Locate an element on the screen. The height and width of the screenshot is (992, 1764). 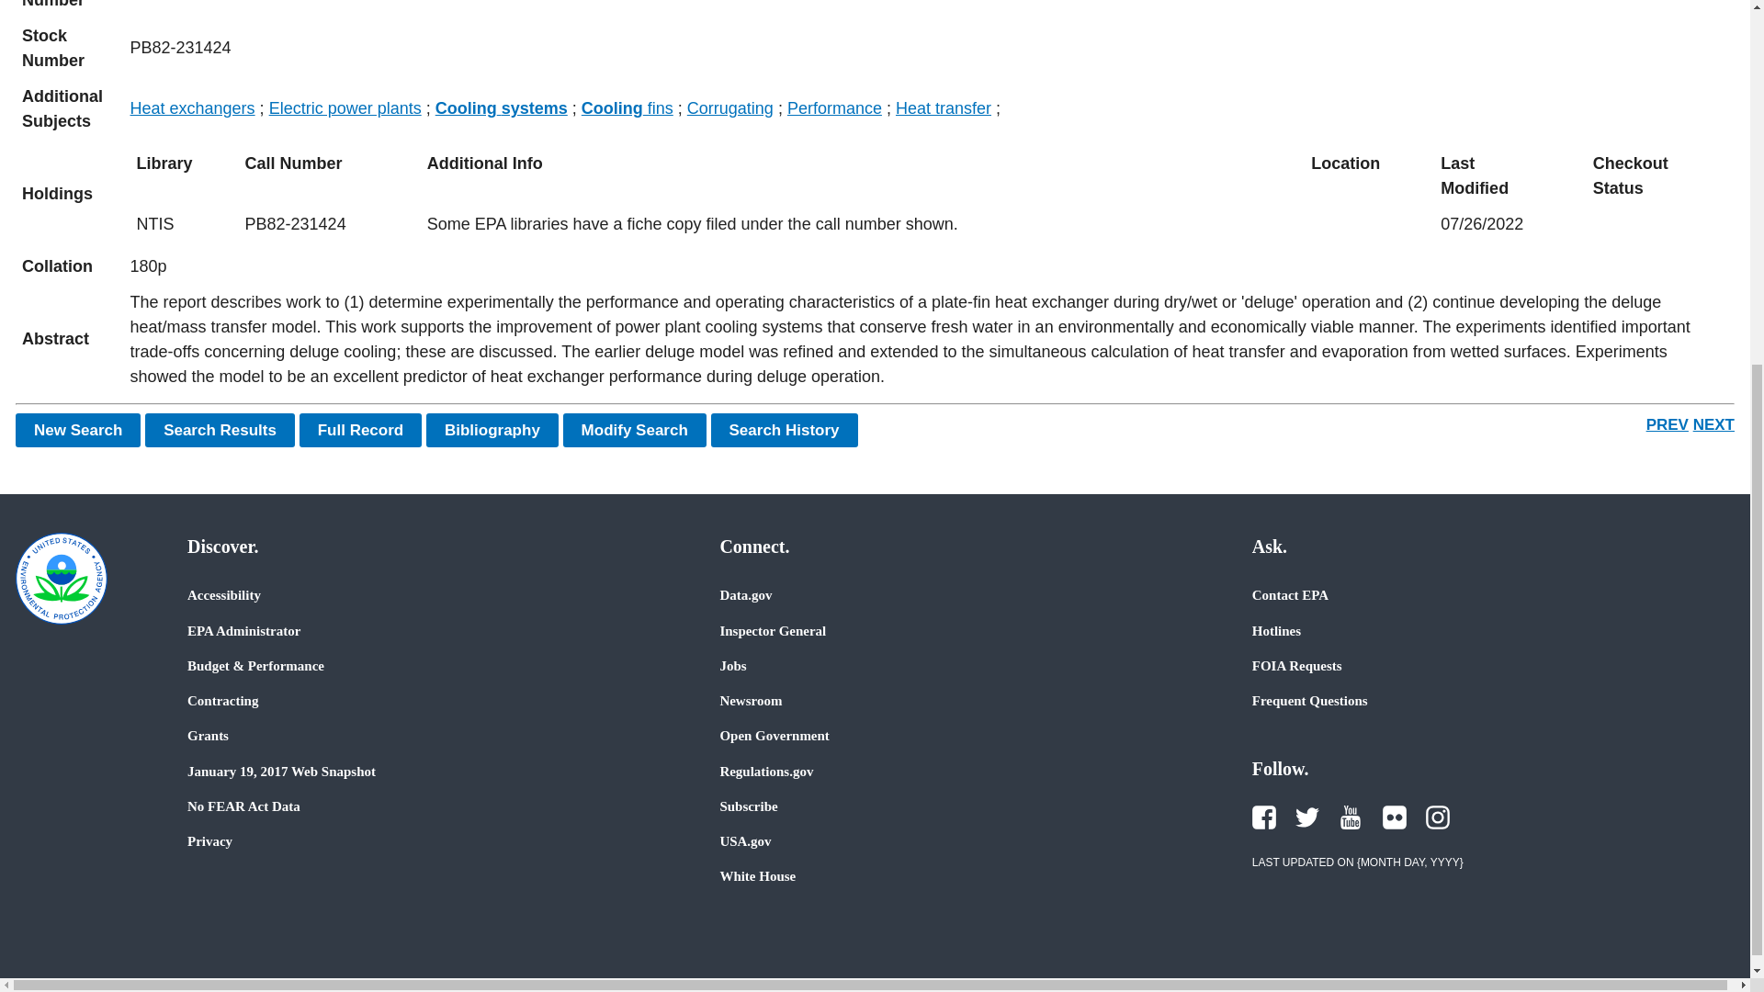
Heat exchangers is located at coordinates (193, 108).